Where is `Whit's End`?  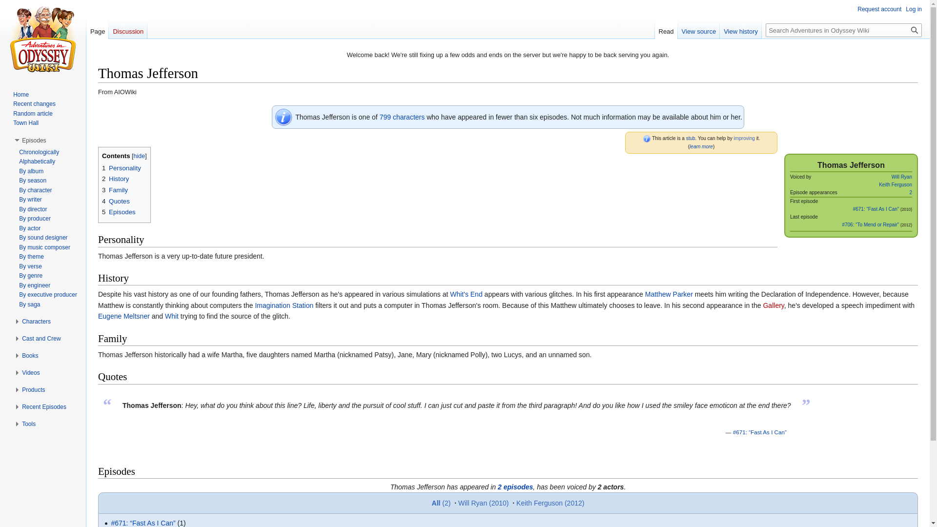
Whit's End is located at coordinates (466, 294).